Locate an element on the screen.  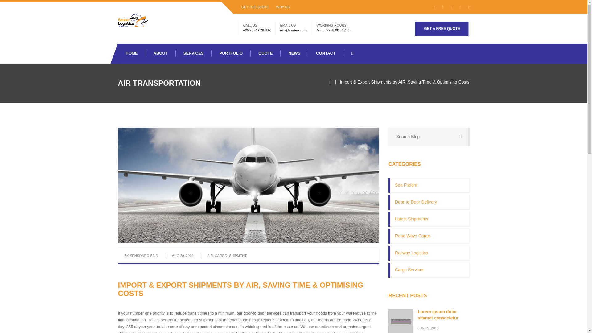
Sea Freight is located at coordinates (429, 185).